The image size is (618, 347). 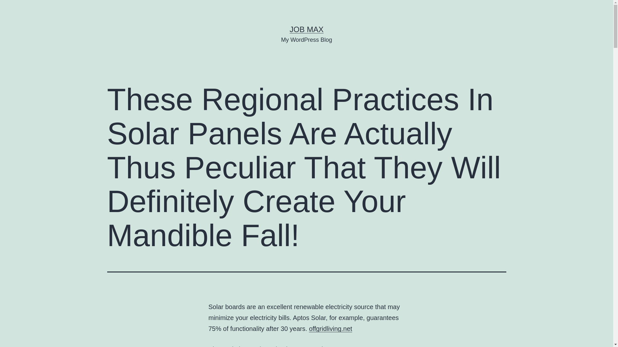 What do you see at coordinates (306, 29) in the screenshot?
I see `JOB MAX` at bounding box center [306, 29].